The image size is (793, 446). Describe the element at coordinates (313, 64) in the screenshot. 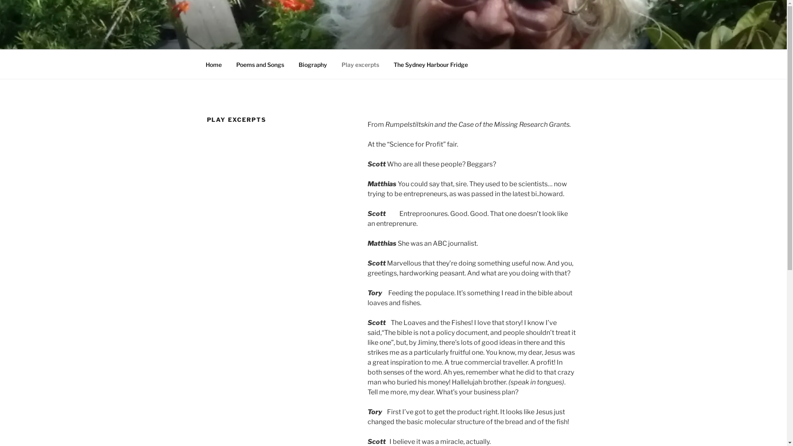

I see `Biography` at that location.